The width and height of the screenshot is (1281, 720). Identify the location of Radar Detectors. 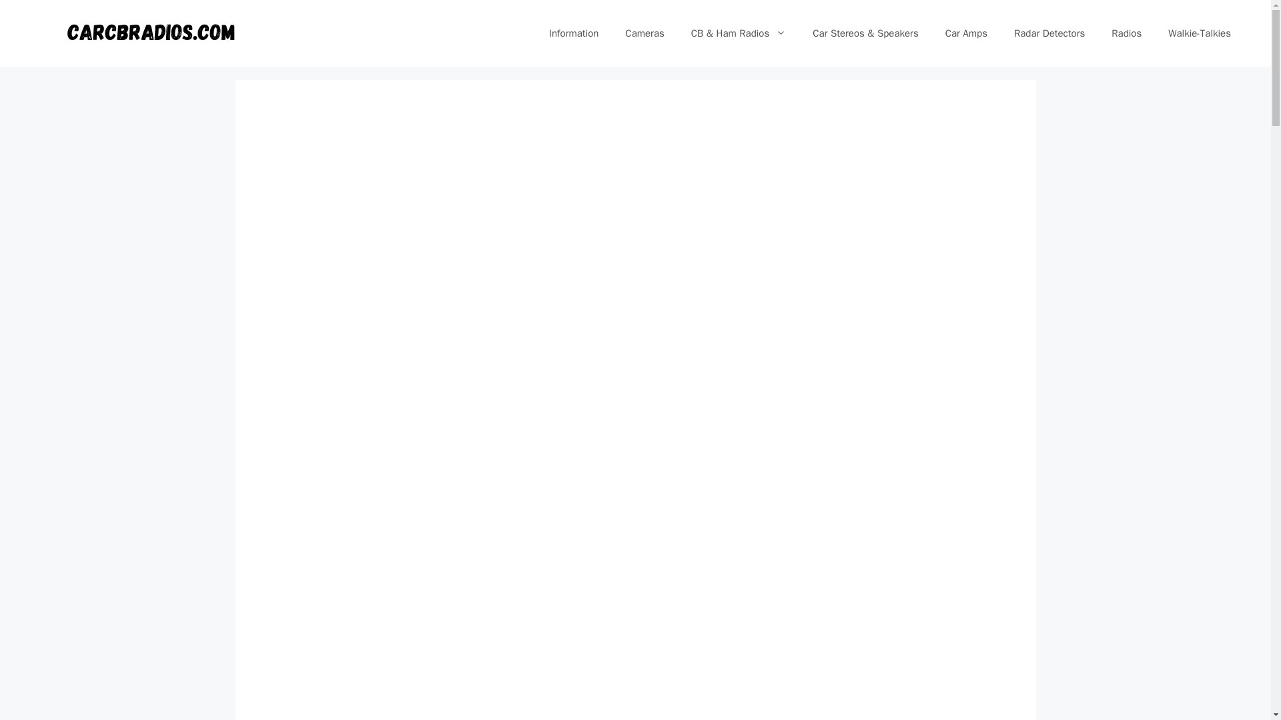
(1049, 33).